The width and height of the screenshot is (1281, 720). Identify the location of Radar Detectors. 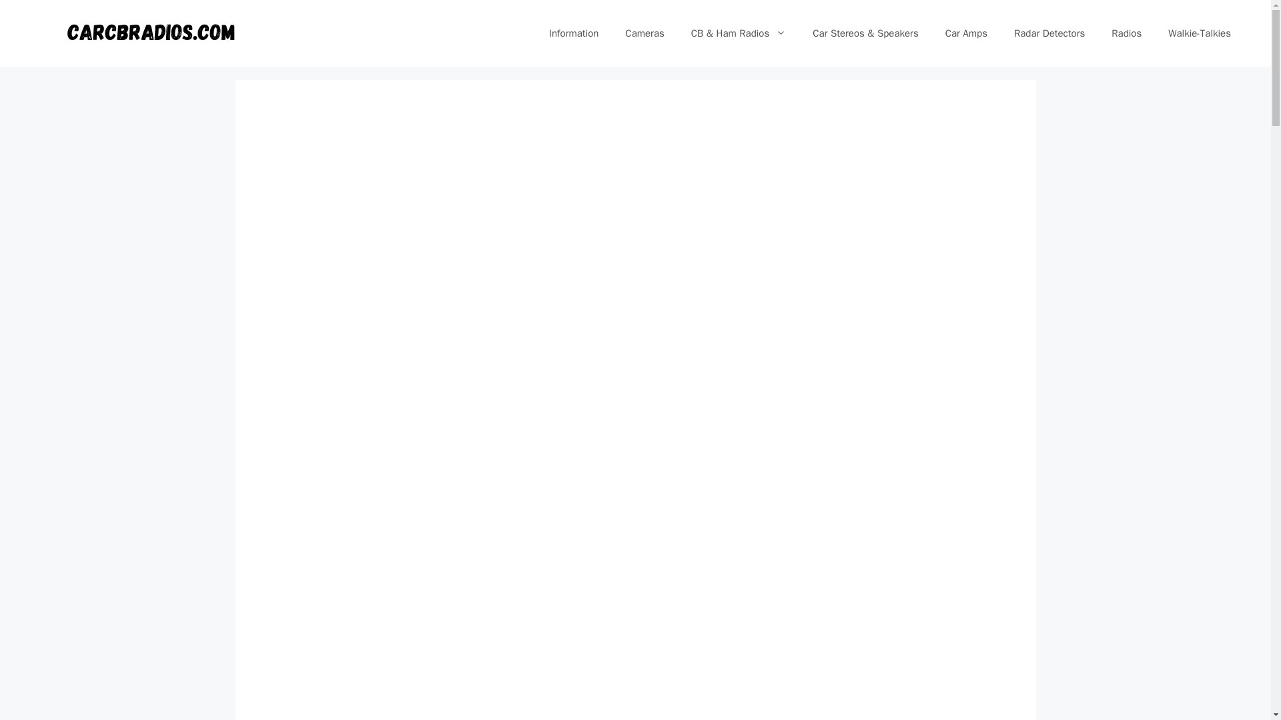
(1049, 33).